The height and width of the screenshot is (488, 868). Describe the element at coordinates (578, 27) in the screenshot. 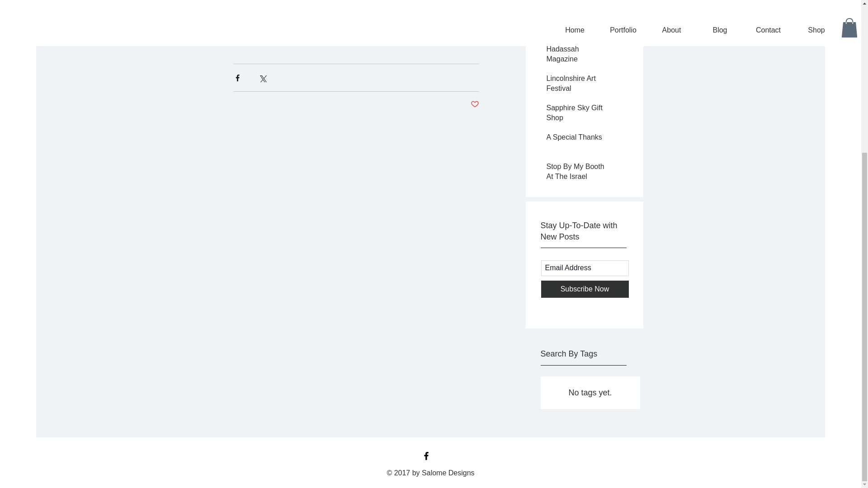

I see `CBS Holiday Boutique` at that location.